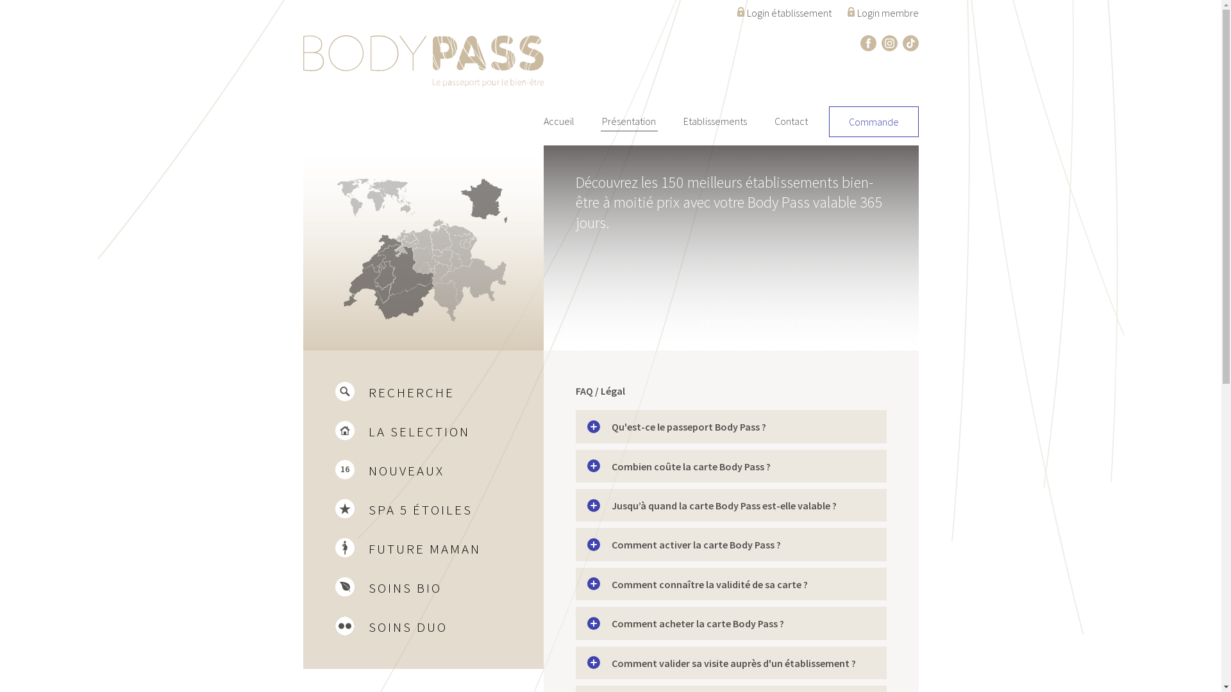 This screenshot has width=1231, height=692. Describe the element at coordinates (594, 623) in the screenshot. I see `Open` at that location.